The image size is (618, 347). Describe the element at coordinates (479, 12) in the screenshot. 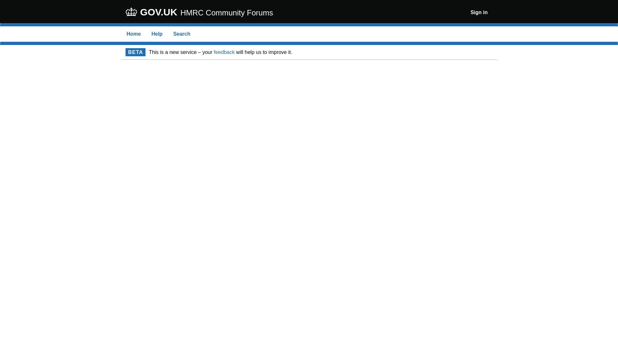

I see `Sign in` at that location.